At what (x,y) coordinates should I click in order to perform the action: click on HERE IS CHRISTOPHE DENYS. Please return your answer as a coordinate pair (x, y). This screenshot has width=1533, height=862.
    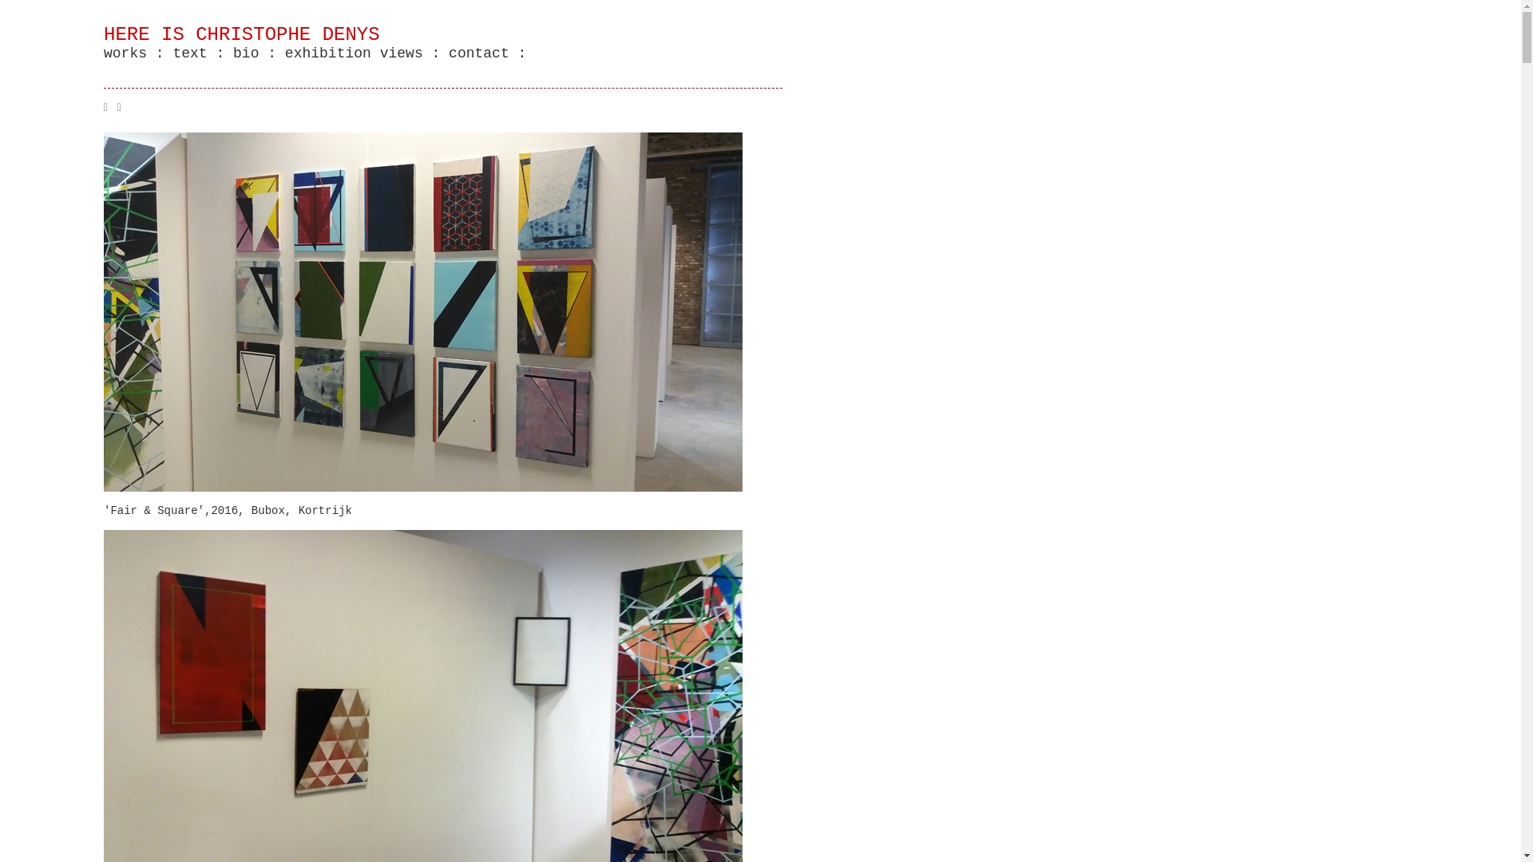
    Looking at the image, I should click on (242, 35).